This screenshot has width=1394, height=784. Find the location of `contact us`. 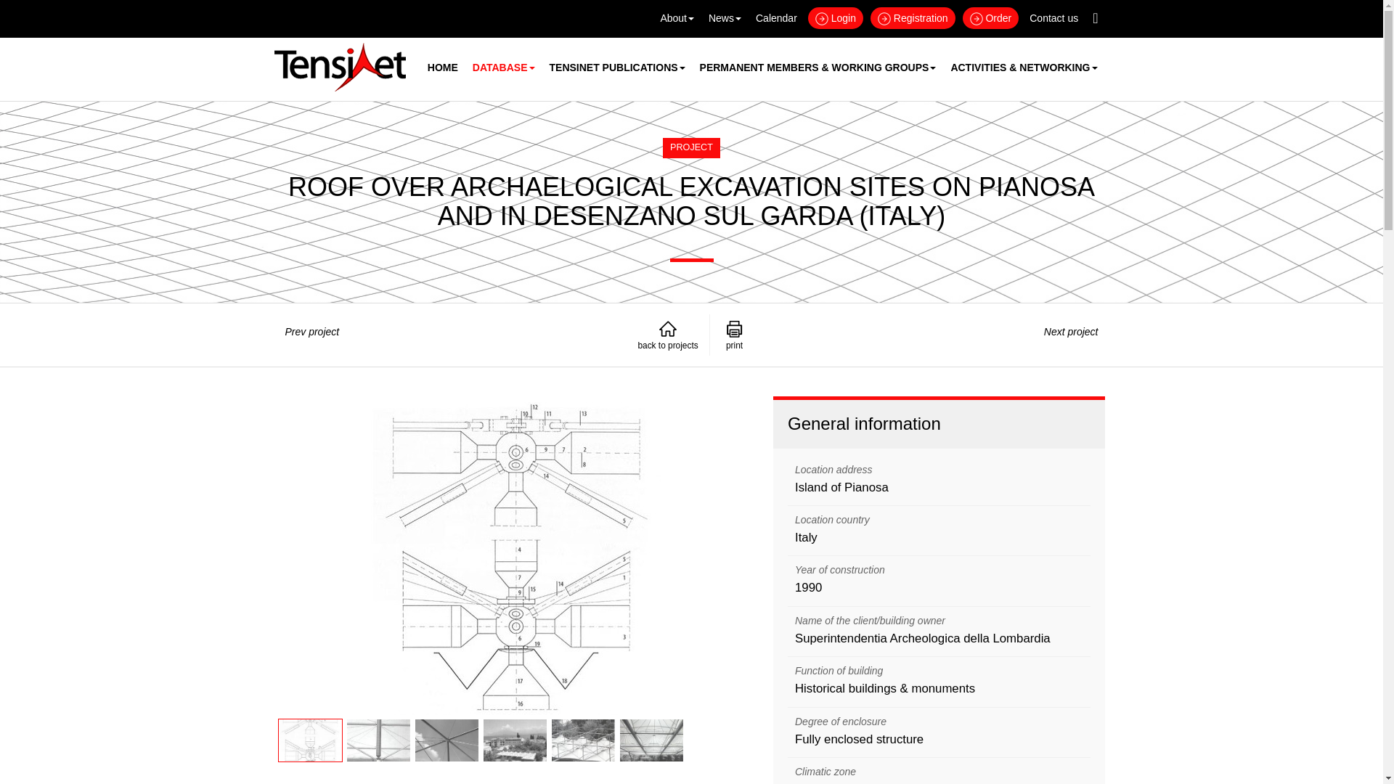

contact us is located at coordinates (1053, 17).